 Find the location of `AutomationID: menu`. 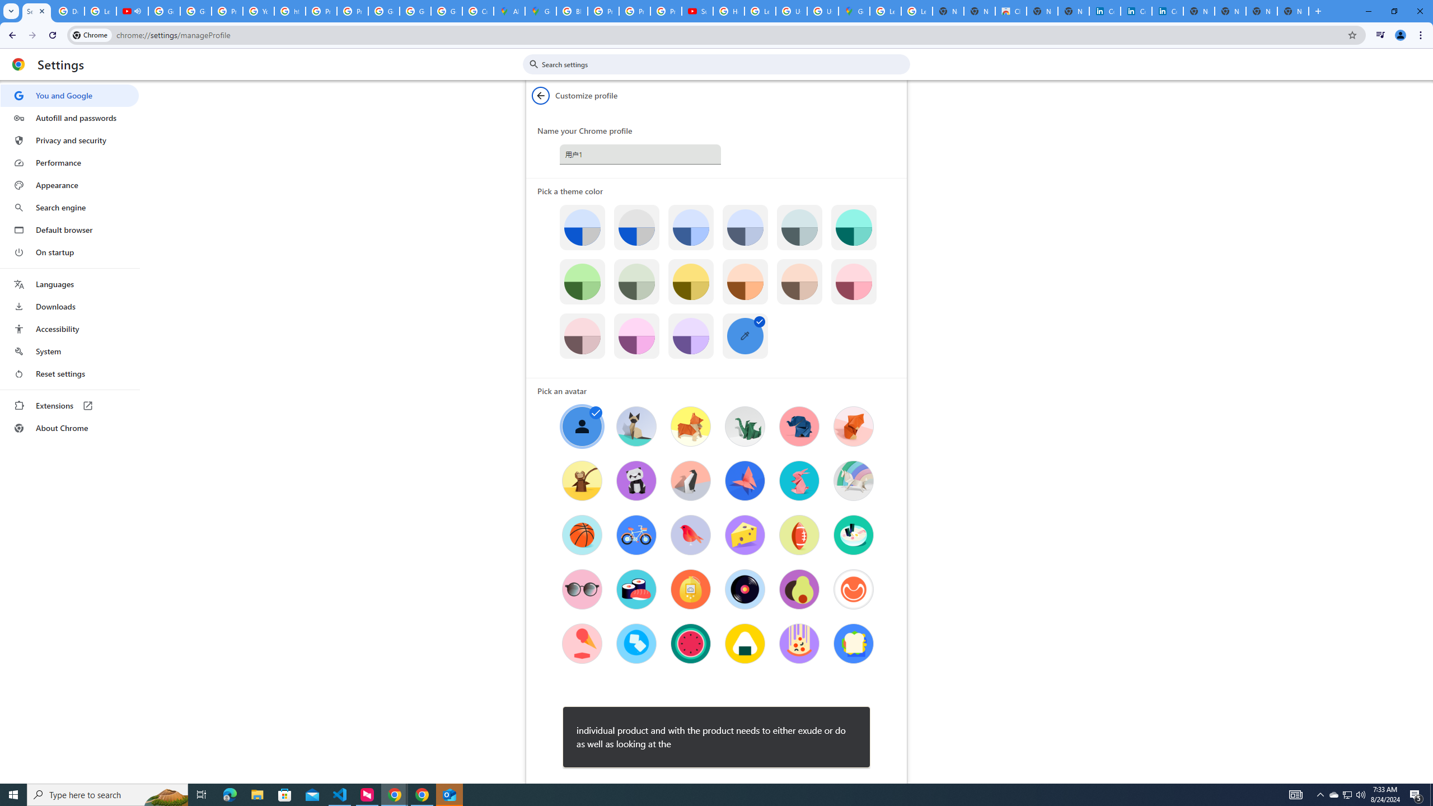

AutomationID: menu is located at coordinates (70, 262).